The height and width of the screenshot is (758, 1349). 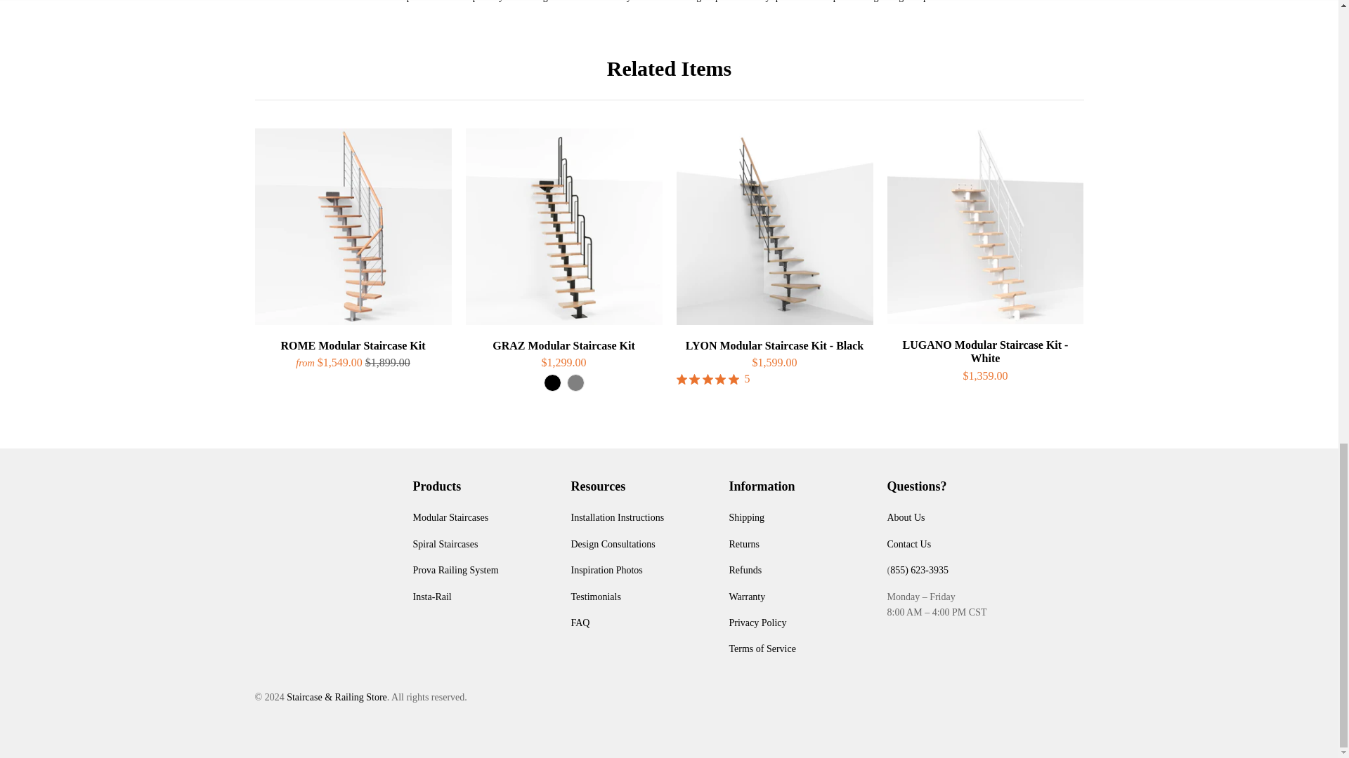 I want to click on About Us, so click(x=905, y=518).